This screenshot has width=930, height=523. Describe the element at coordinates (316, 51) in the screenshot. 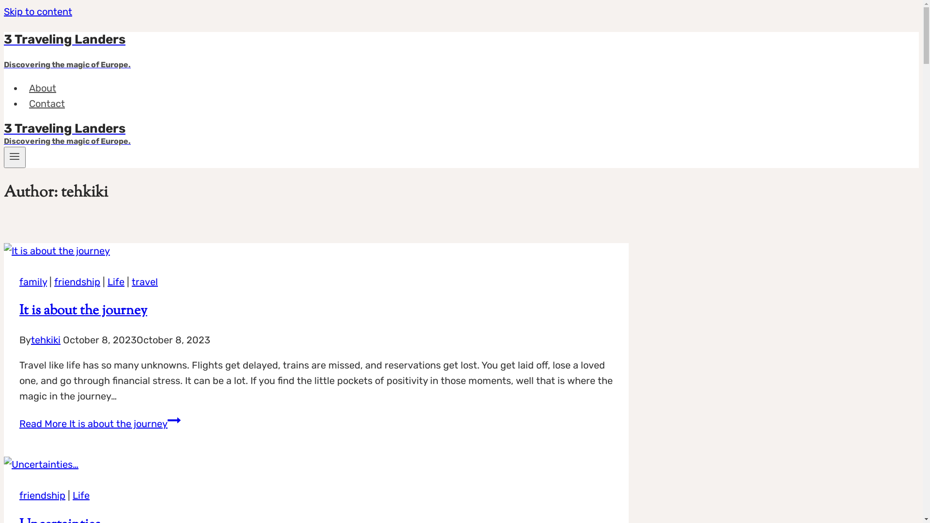

I see `3 Traveling Landers
Discovering the magic of Europe.` at that location.